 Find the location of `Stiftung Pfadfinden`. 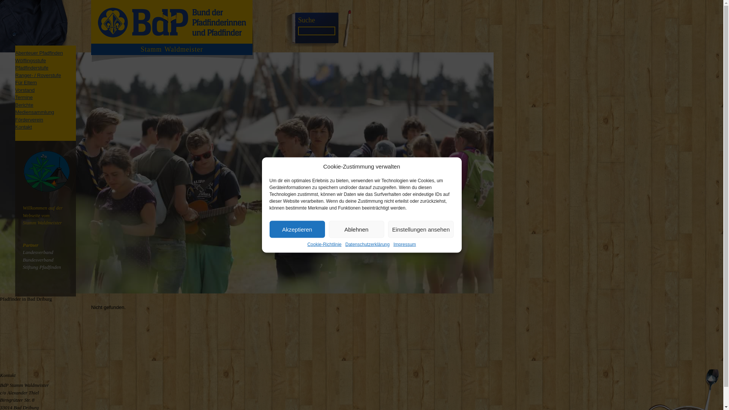

Stiftung Pfadfinden is located at coordinates (42, 266).